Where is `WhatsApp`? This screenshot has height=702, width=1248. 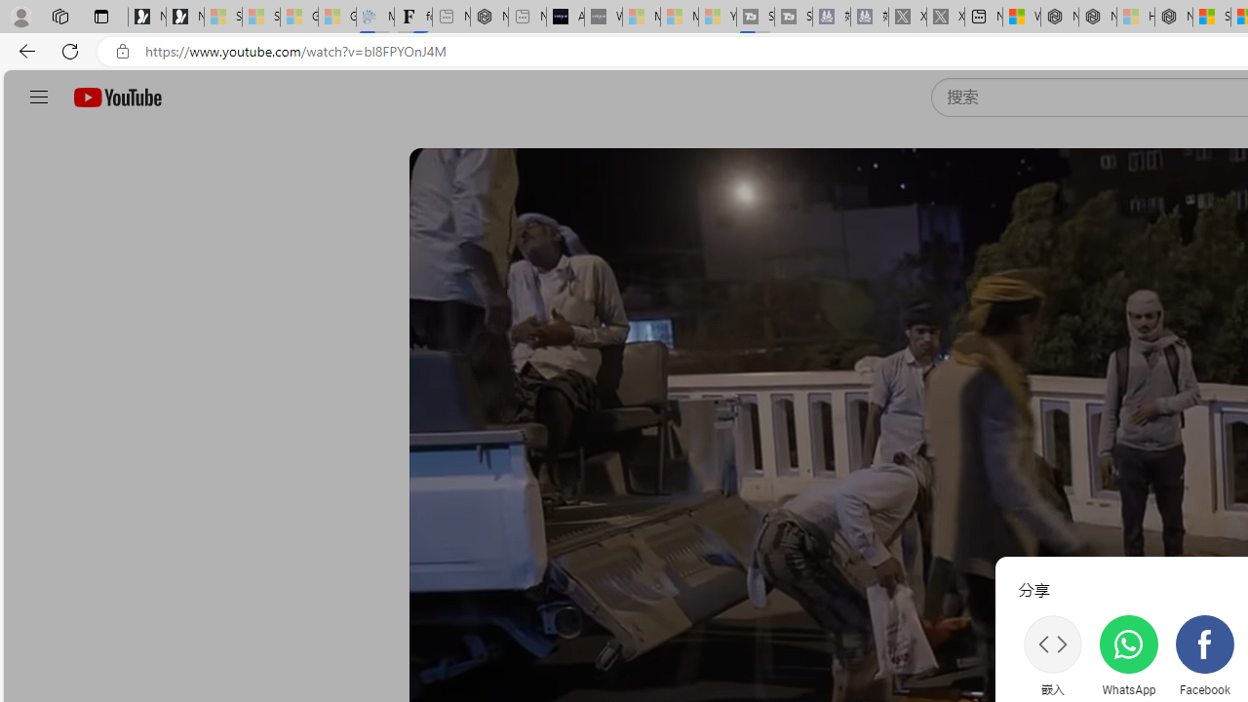 WhatsApp is located at coordinates (1128, 655).